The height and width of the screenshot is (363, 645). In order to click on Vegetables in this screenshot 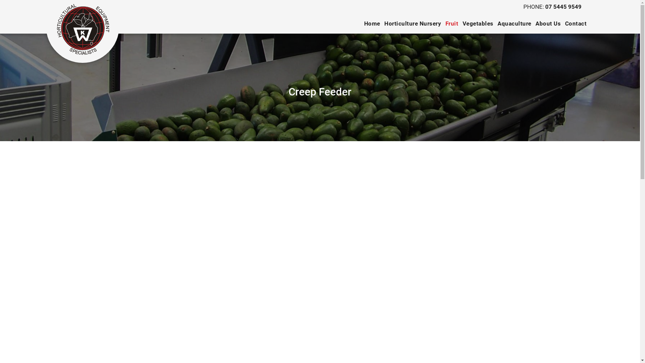, I will do `click(478, 24)`.